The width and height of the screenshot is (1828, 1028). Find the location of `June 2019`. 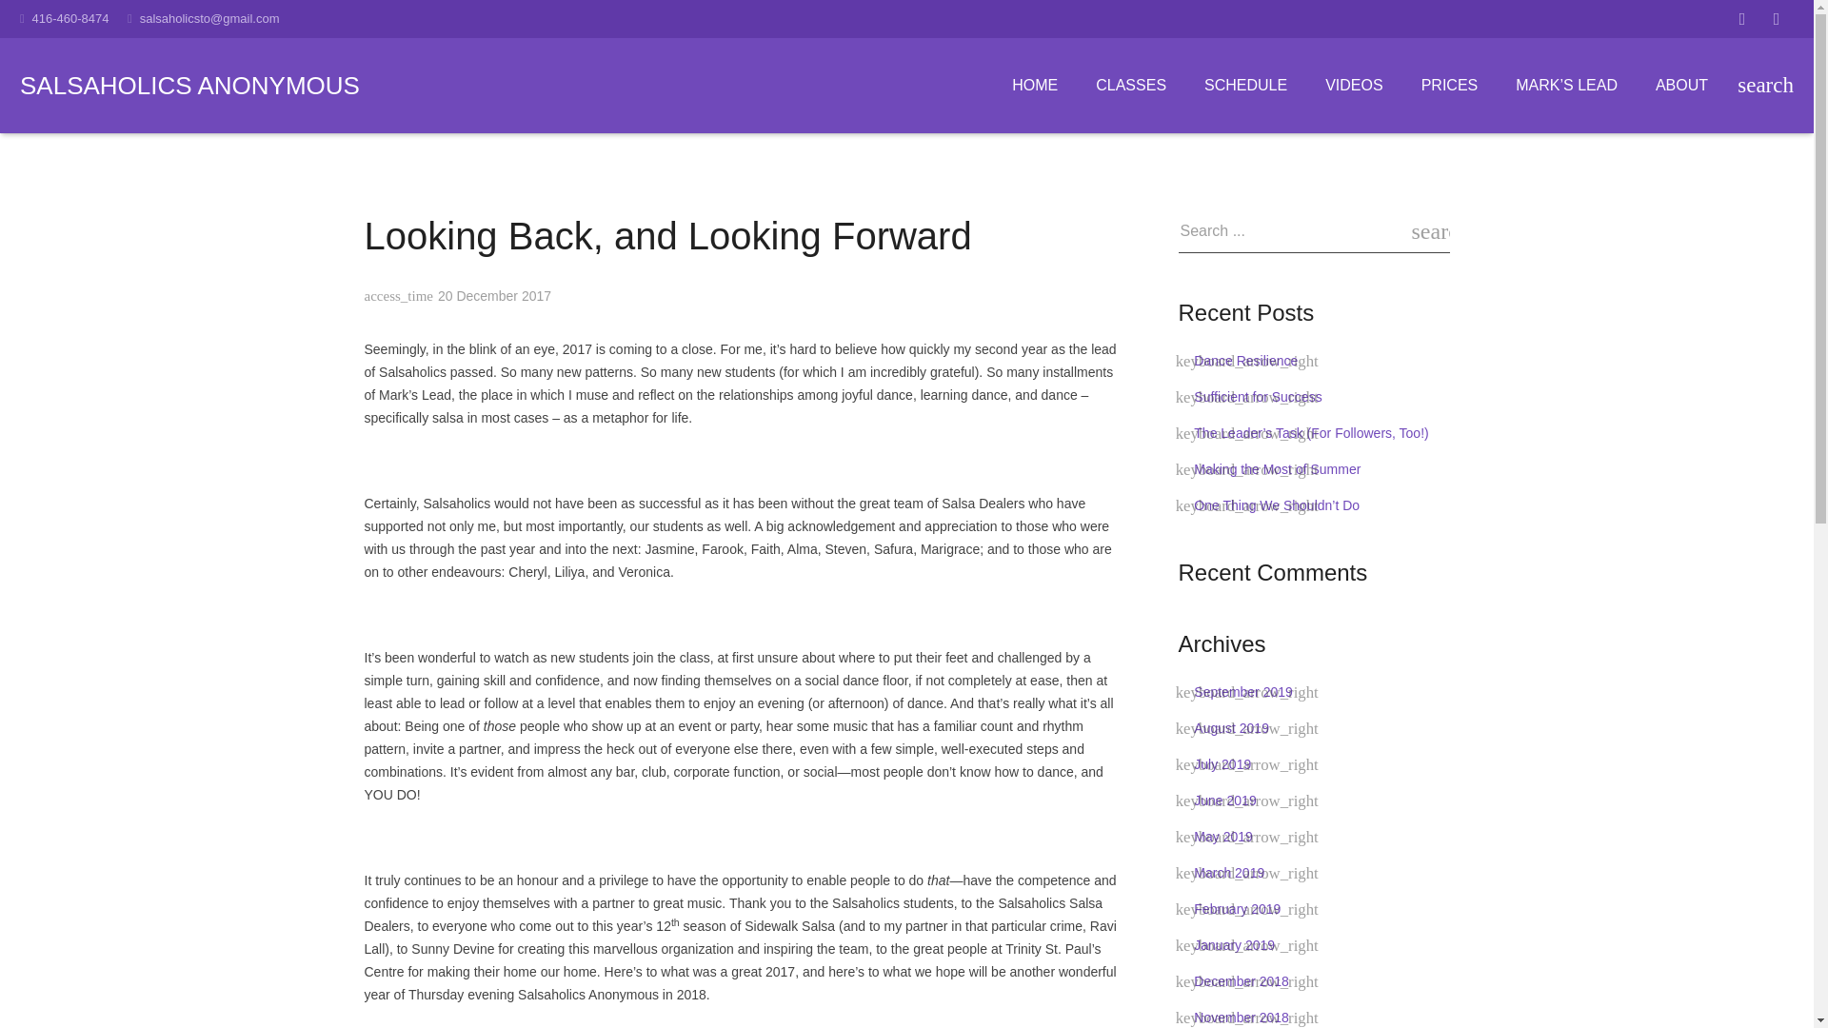

June 2019 is located at coordinates (1224, 800).